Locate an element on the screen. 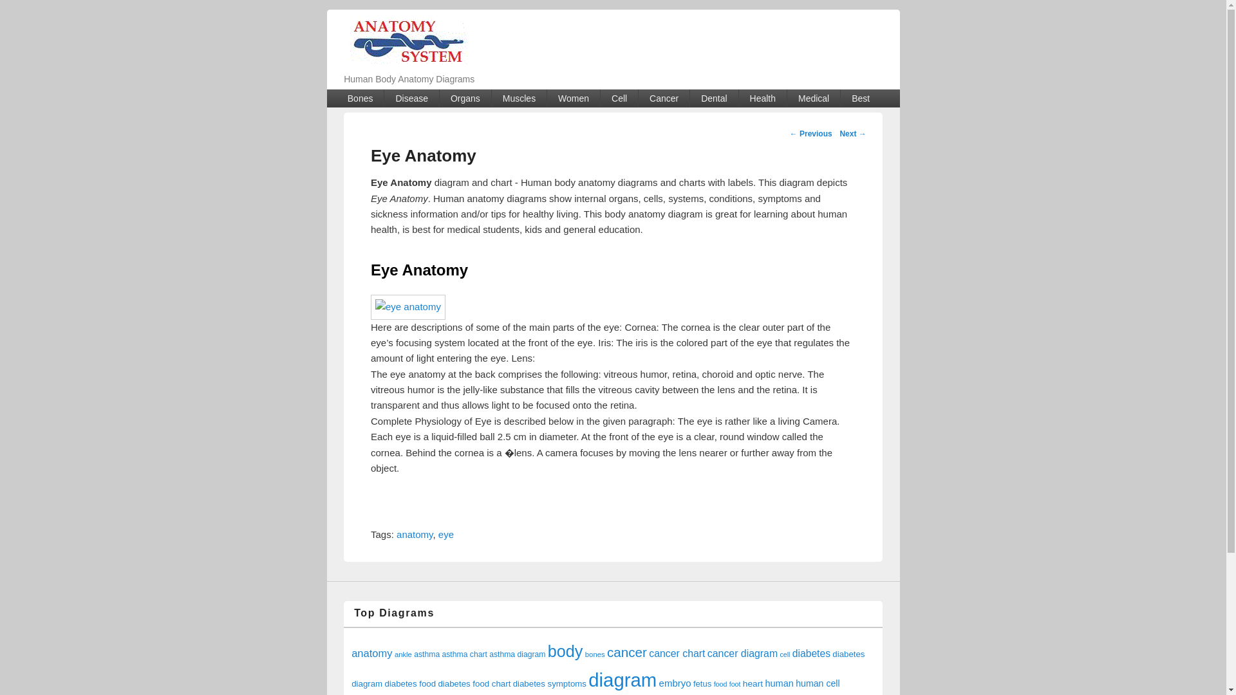 Image resolution: width=1236 pixels, height=695 pixels. Bones is located at coordinates (360, 98).